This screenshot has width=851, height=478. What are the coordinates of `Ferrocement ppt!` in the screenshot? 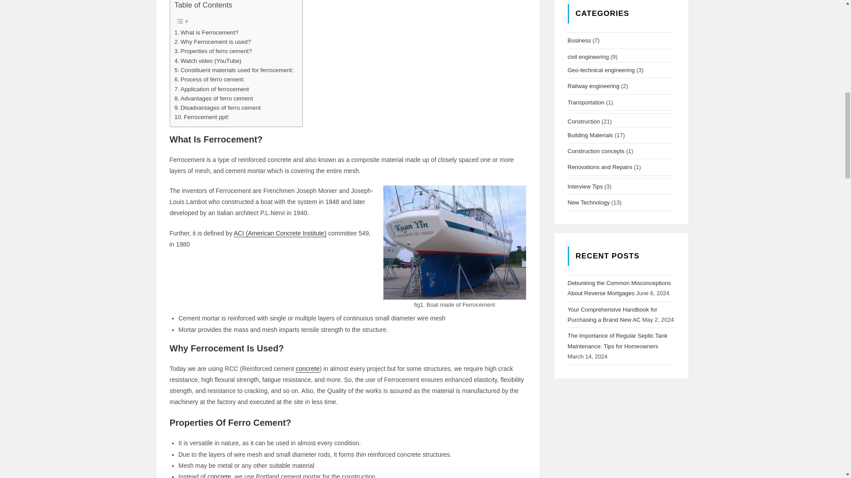 It's located at (201, 117).